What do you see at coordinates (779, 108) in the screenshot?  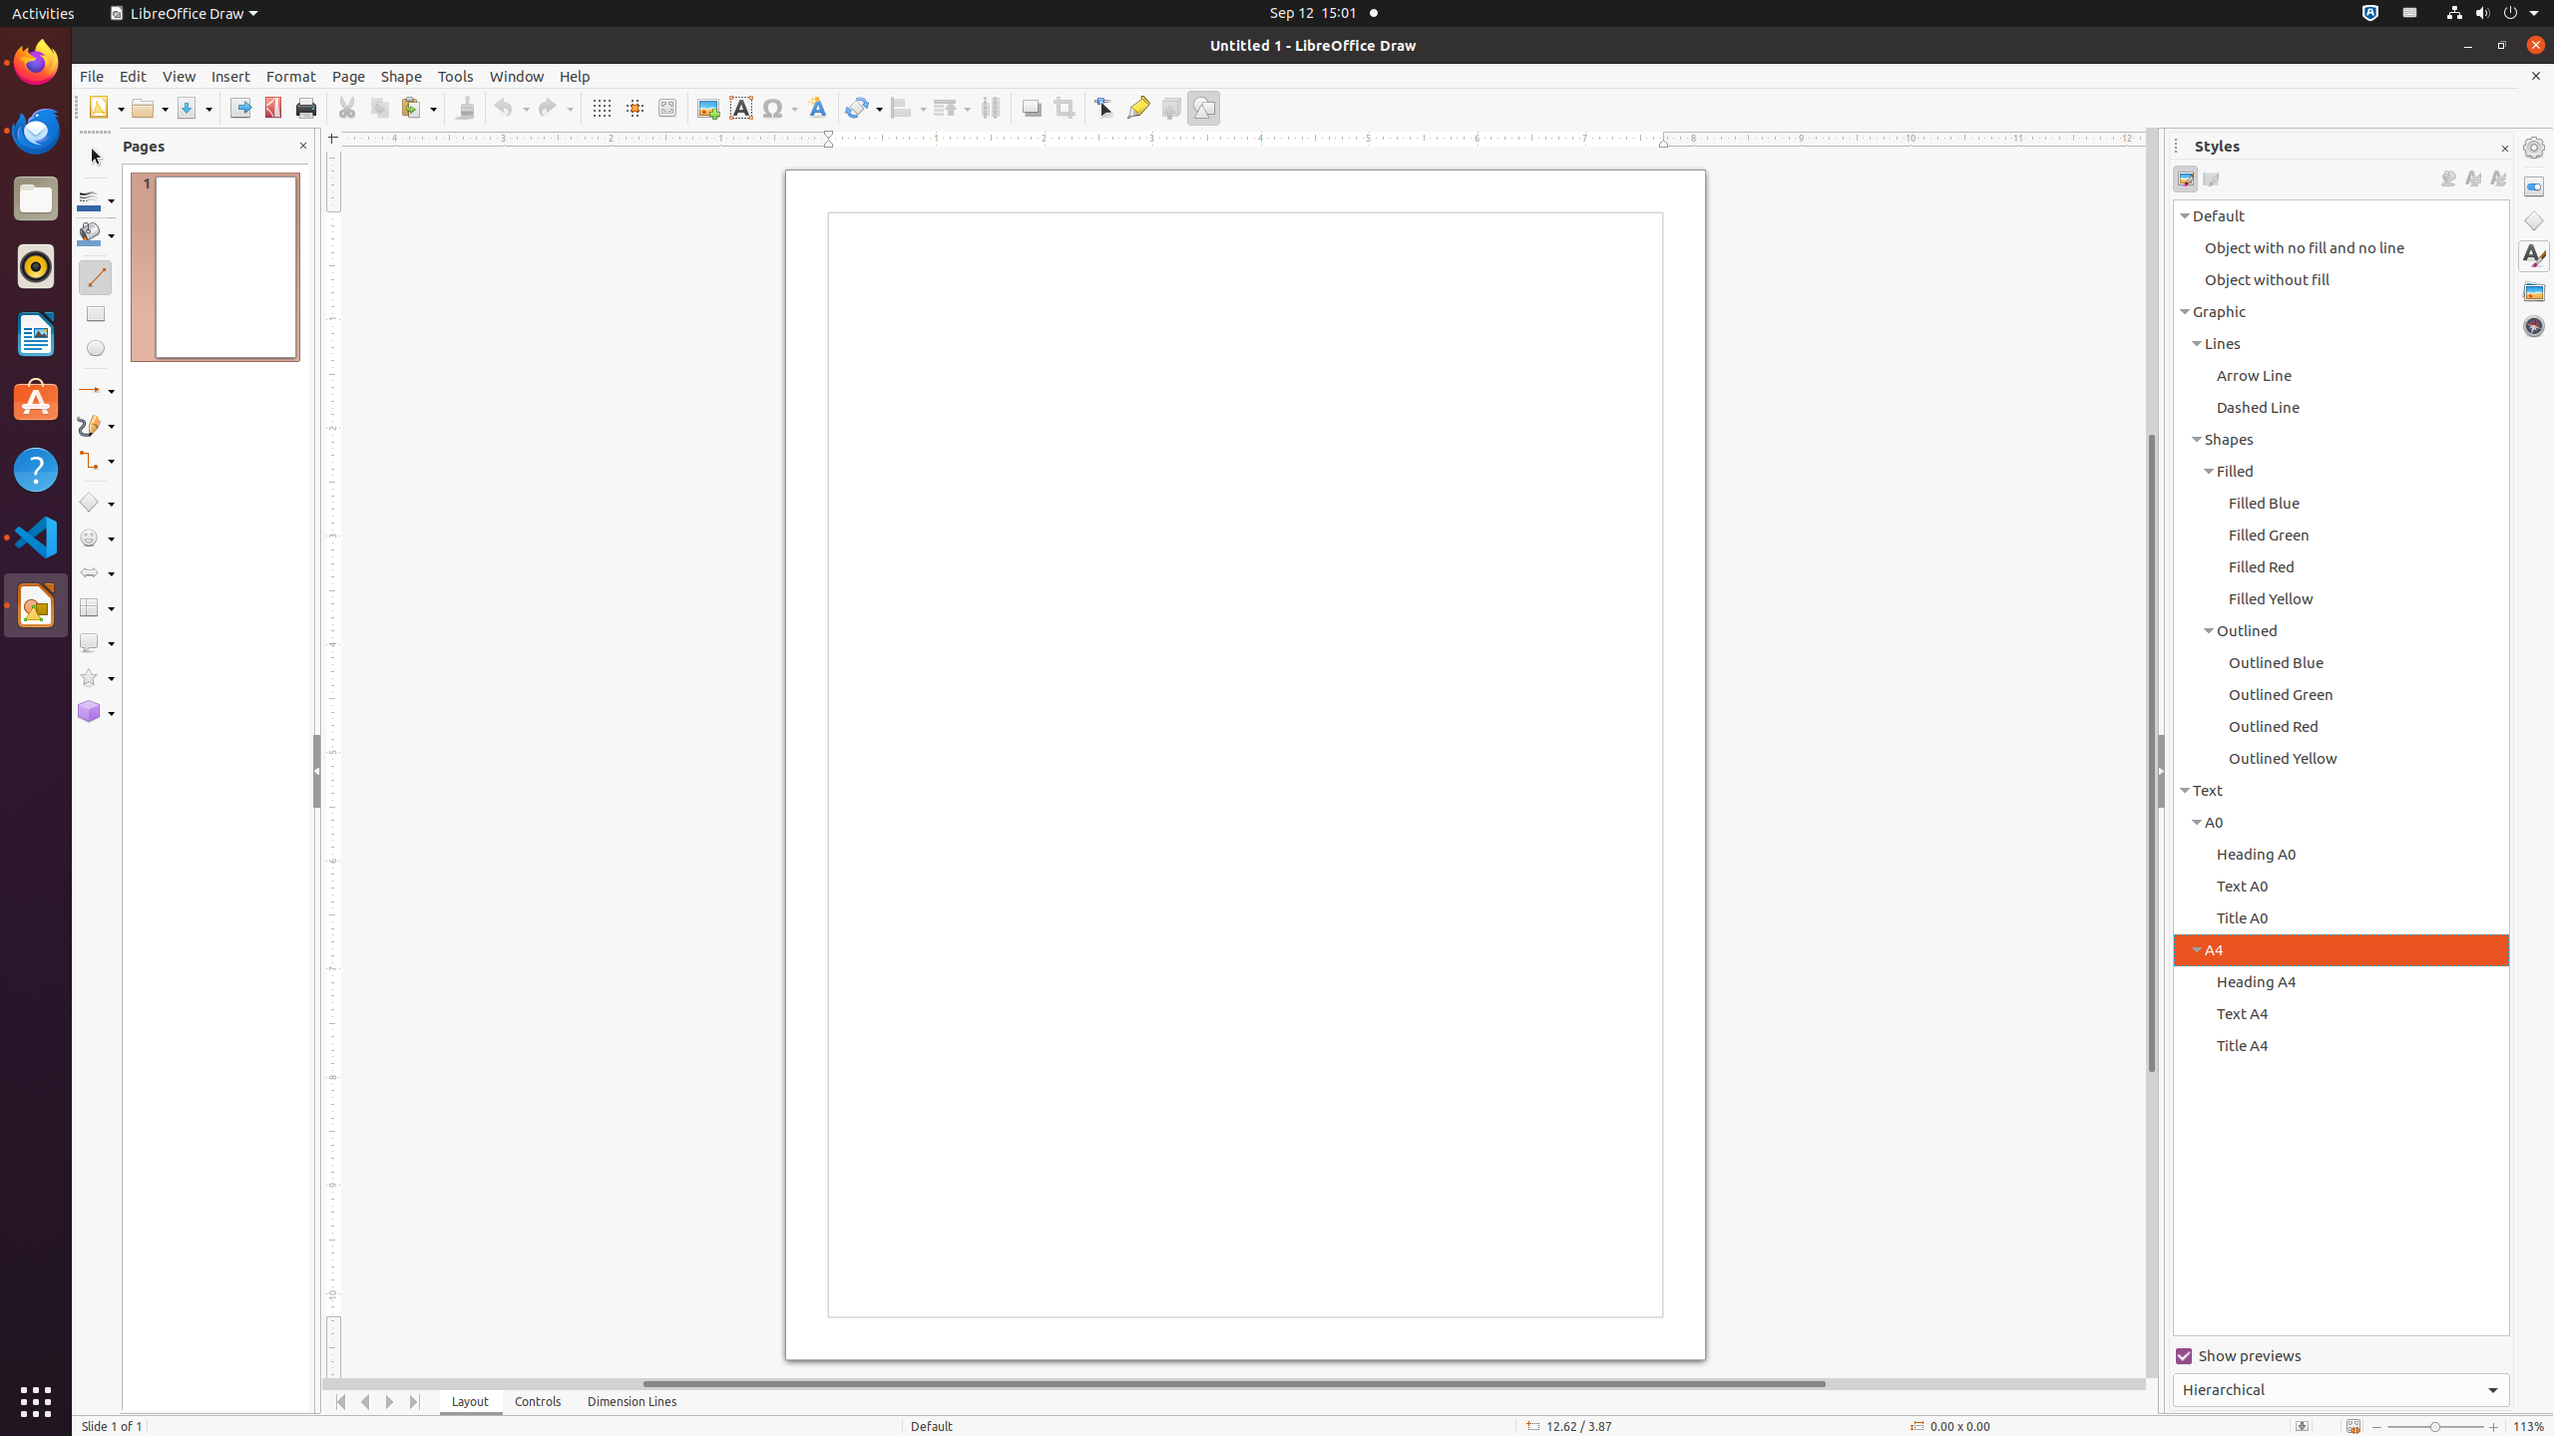 I see `Symbol` at bounding box center [779, 108].